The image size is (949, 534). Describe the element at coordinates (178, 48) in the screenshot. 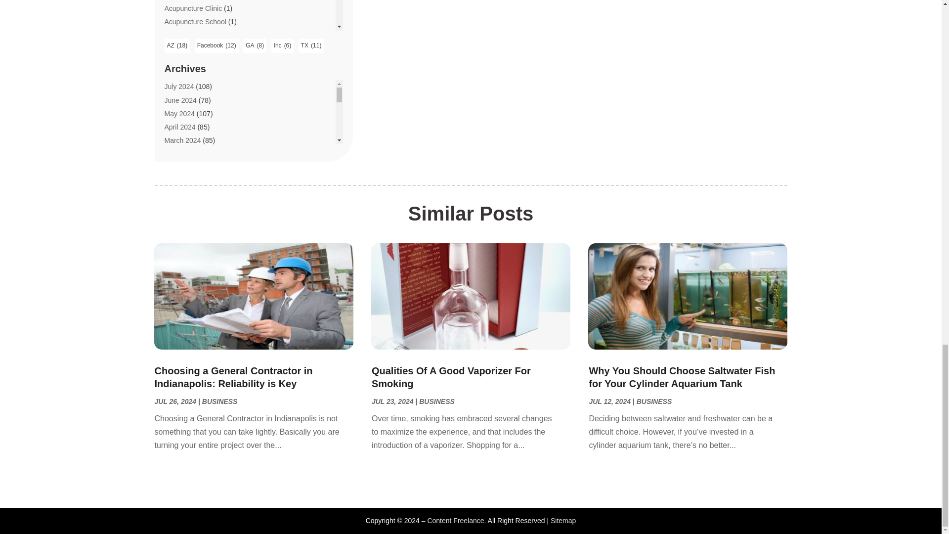

I see `Adoption` at that location.